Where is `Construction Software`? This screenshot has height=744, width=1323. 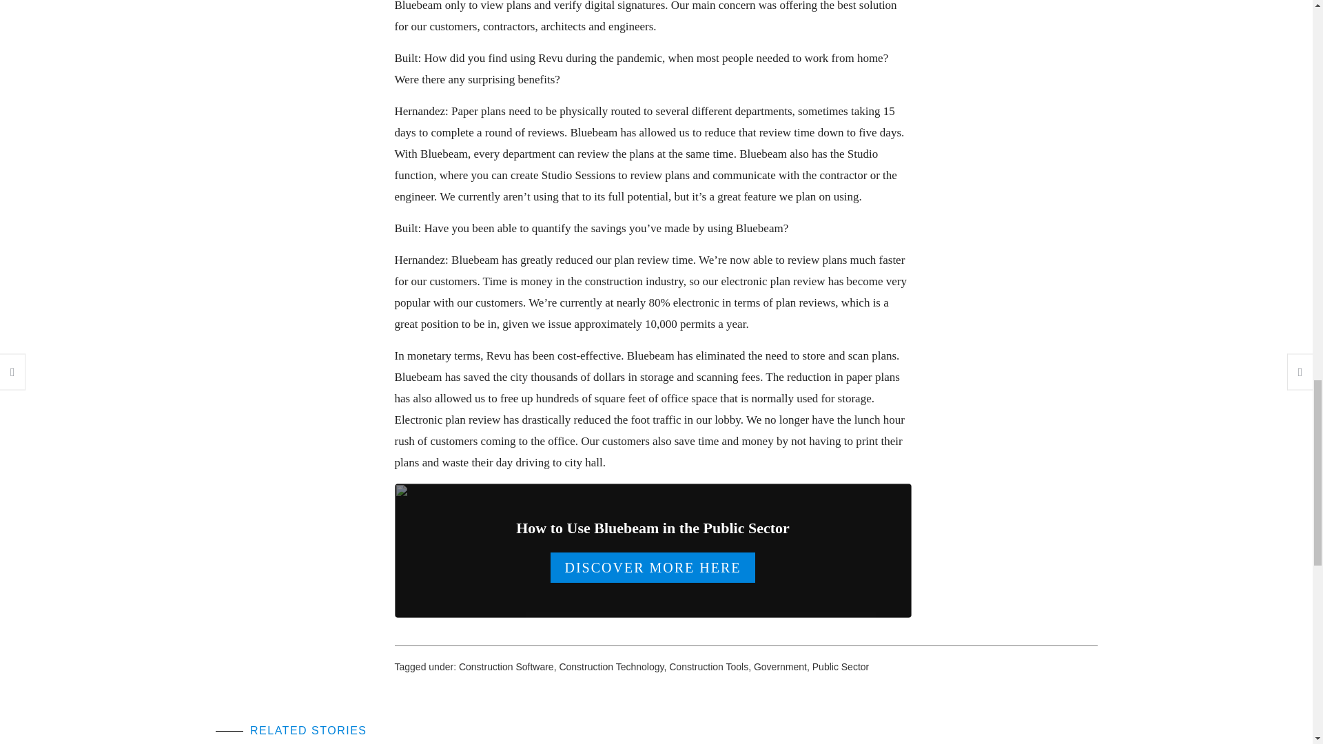 Construction Software is located at coordinates (506, 667).